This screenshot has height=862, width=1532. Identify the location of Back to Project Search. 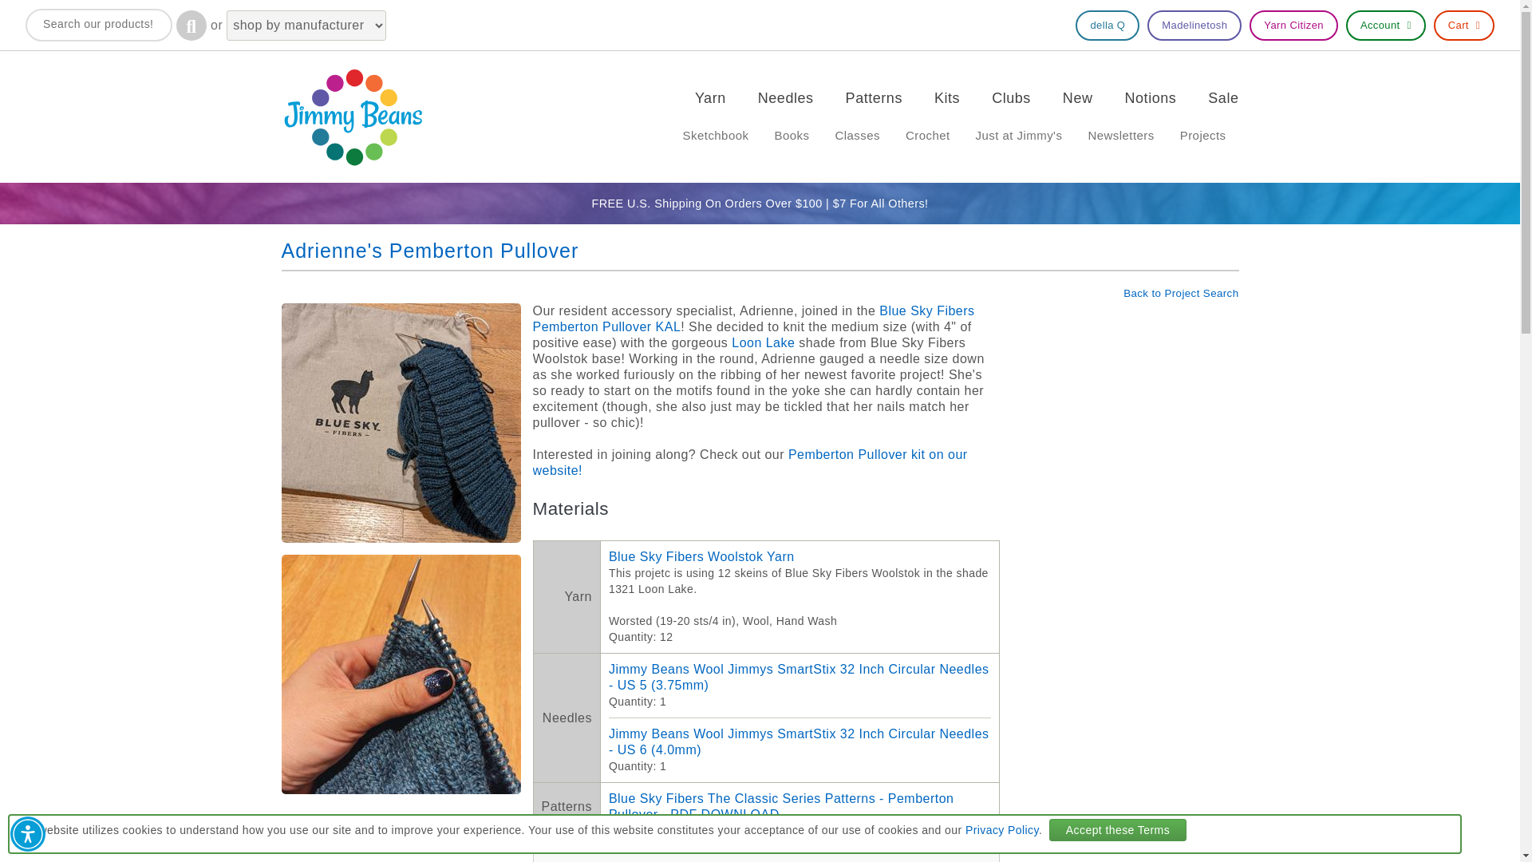
(1180, 292).